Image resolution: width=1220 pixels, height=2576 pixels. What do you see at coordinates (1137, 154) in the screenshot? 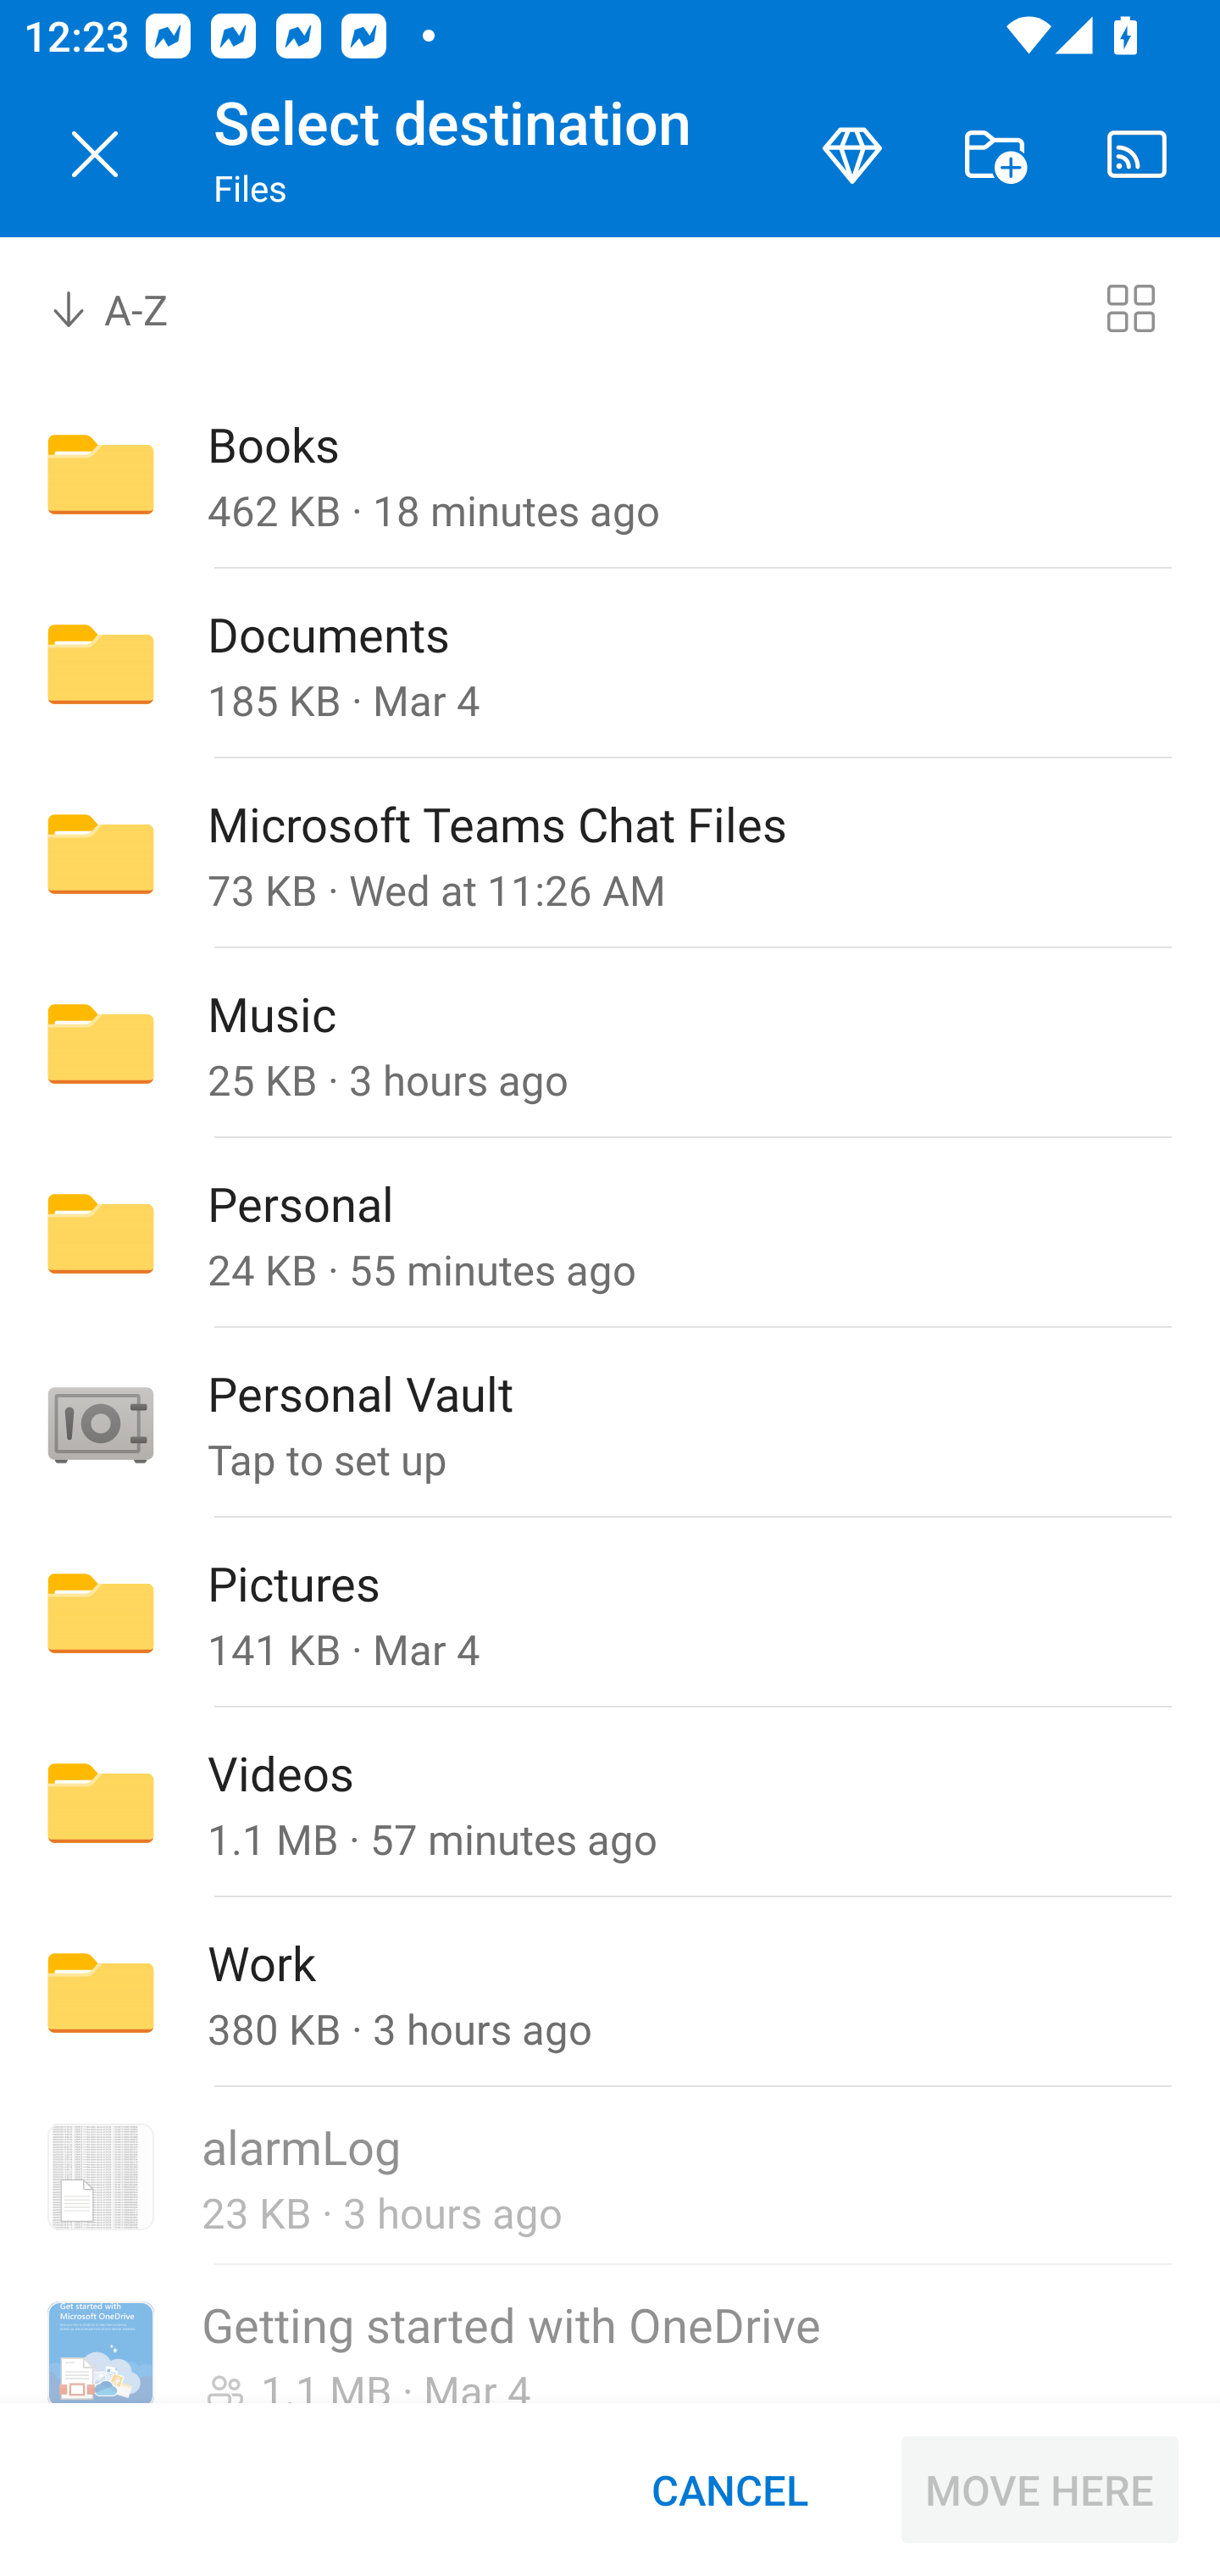
I see `Cast. Disconnected` at bounding box center [1137, 154].